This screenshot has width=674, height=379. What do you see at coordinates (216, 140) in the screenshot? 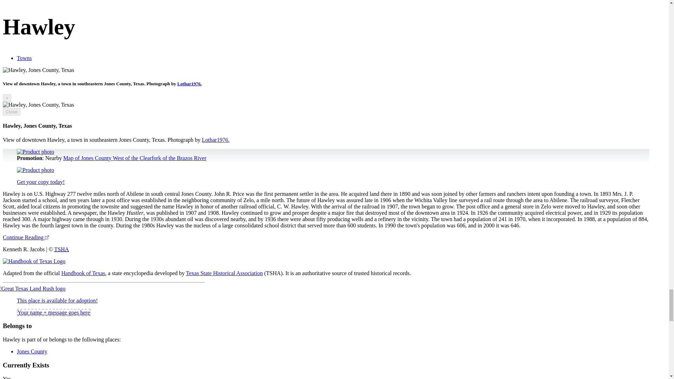
I see `Lothar1976.` at bounding box center [216, 140].